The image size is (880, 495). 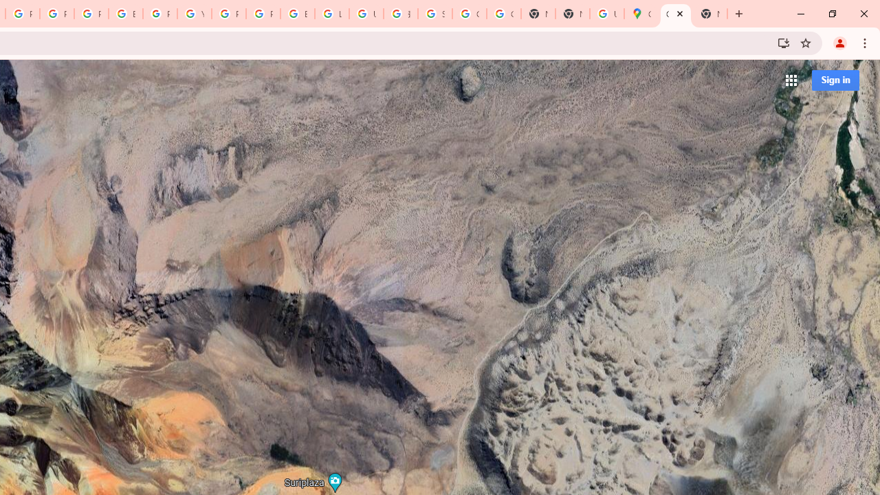 What do you see at coordinates (784, 43) in the screenshot?
I see `Install Google Maps` at bounding box center [784, 43].